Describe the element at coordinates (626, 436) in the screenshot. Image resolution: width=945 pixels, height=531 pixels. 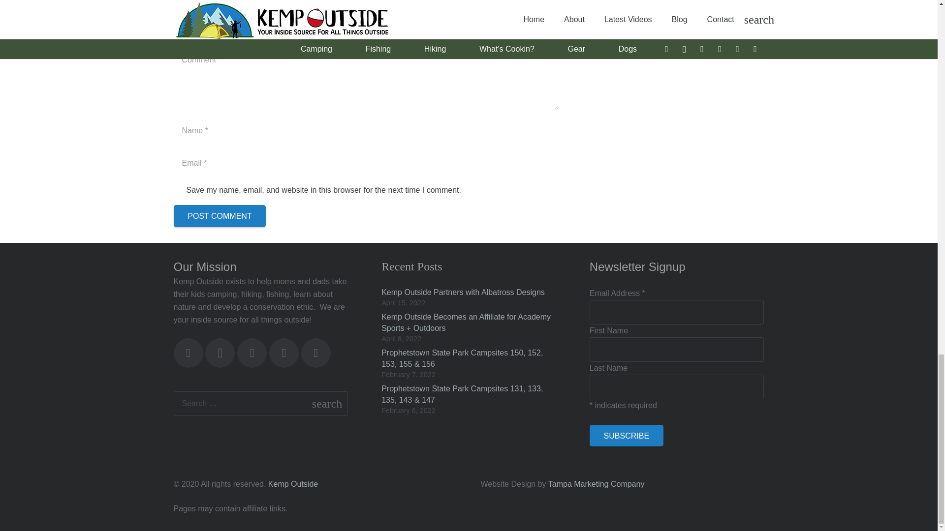
I see `Subscribe` at that location.